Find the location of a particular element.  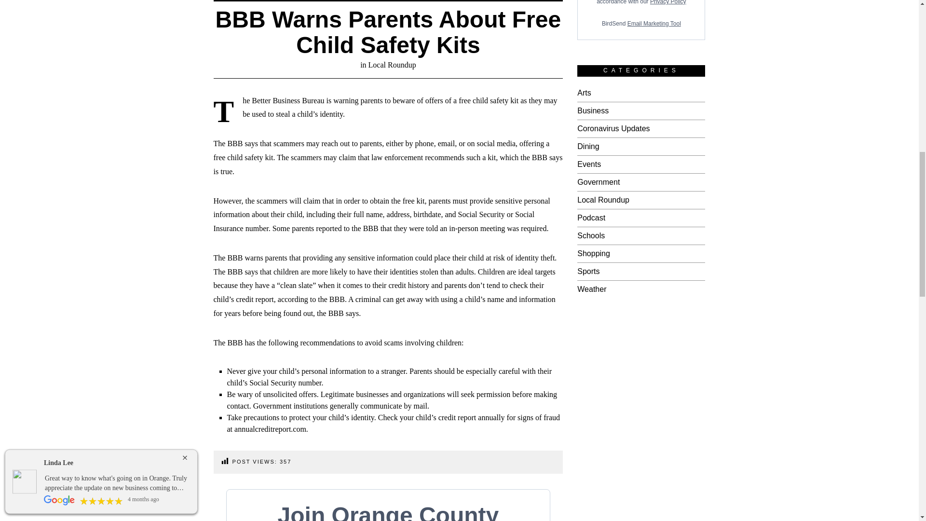

Local Roundup is located at coordinates (392, 65).